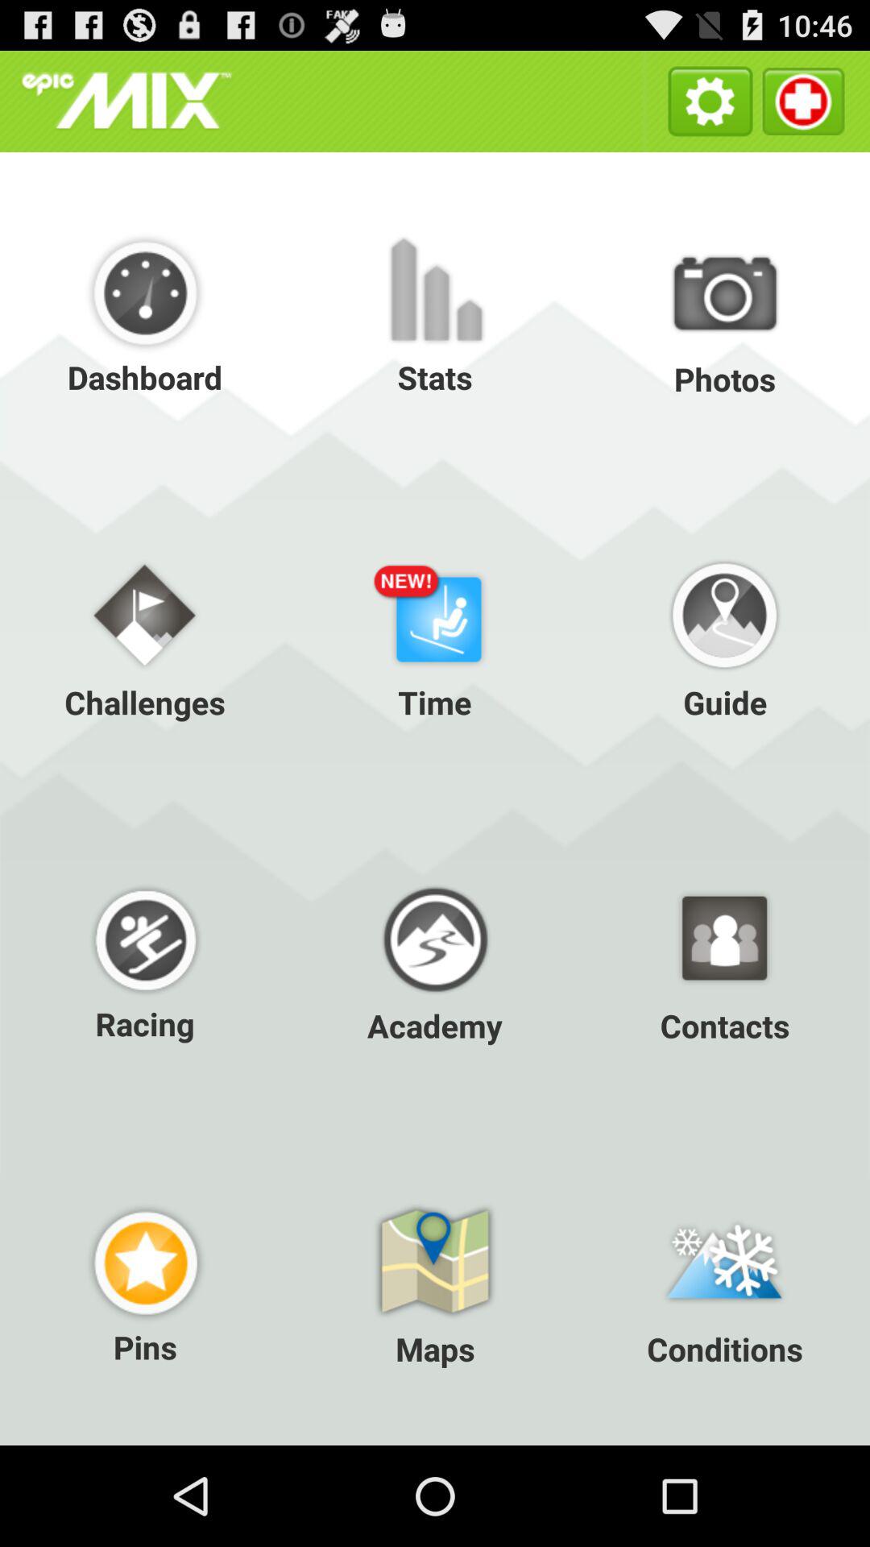 Image resolution: width=870 pixels, height=1547 pixels. Describe the element at coordinates (725, 313) in the screenshot. I see `turn off item next to the stats button` at that location.